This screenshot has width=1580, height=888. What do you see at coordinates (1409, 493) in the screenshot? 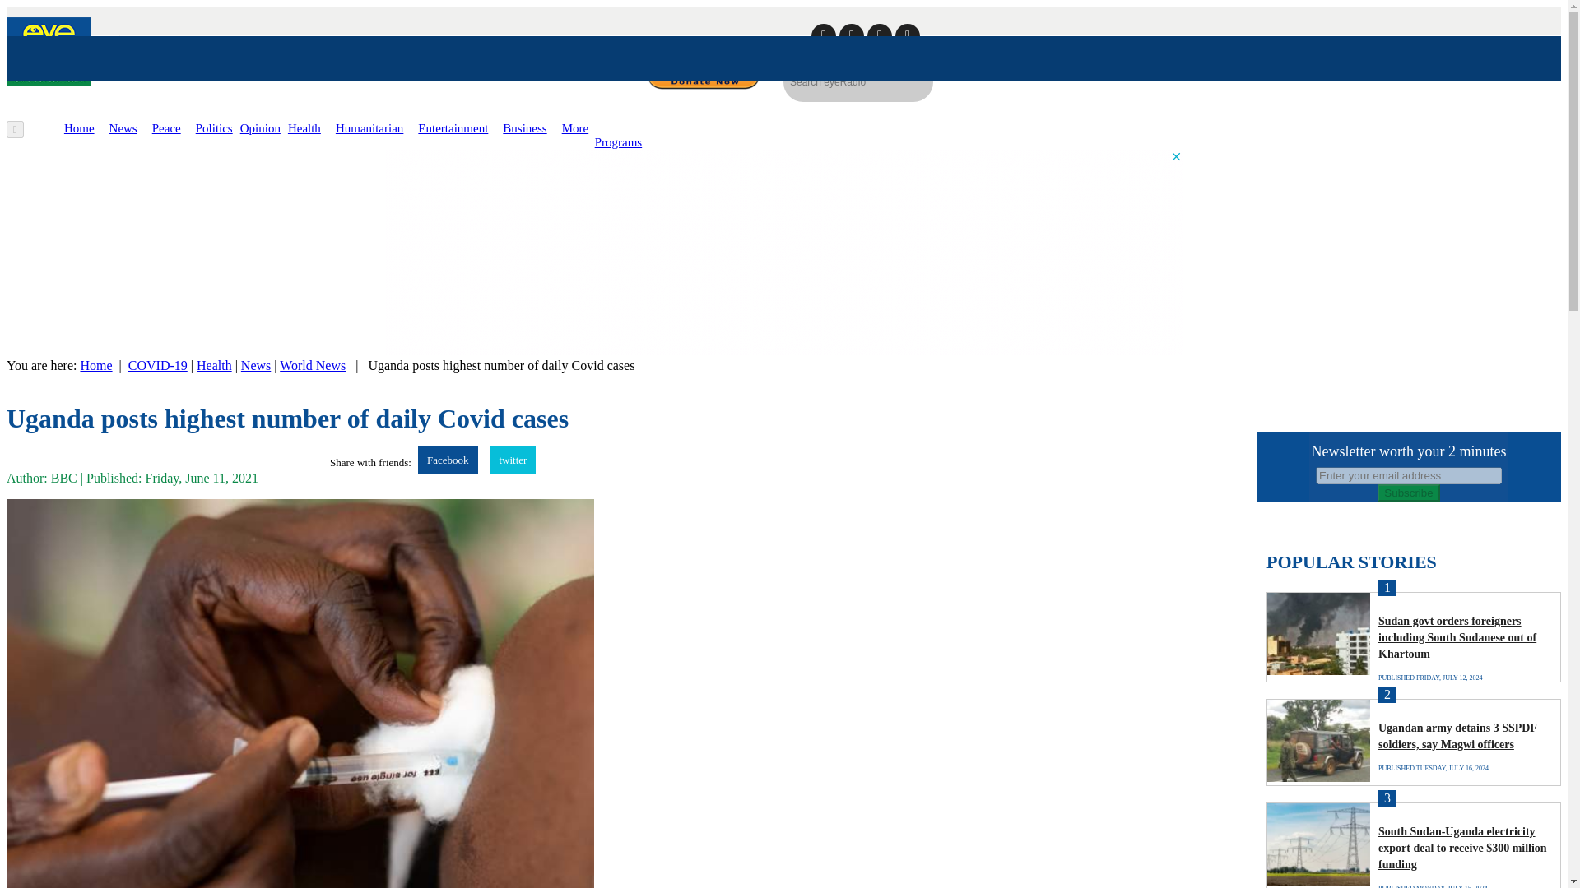
I see `Subscribe` at bounding box center [1409, 493].